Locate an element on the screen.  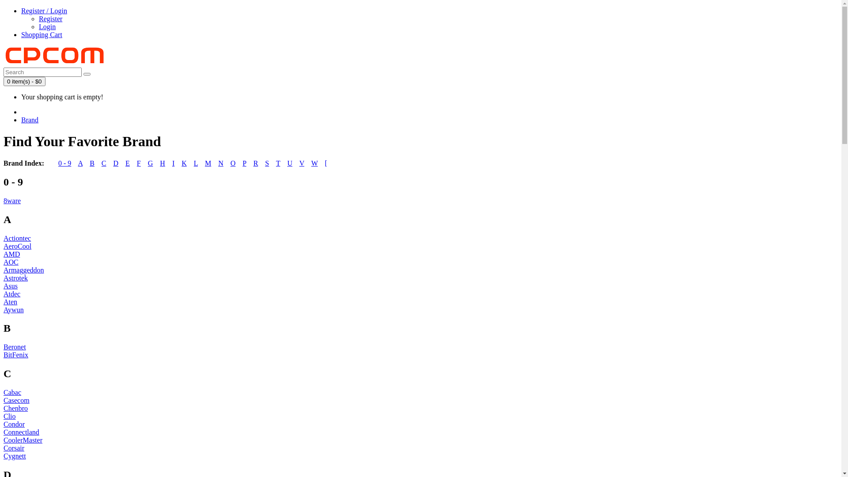
Cabac is located at coordinates (12, 392).